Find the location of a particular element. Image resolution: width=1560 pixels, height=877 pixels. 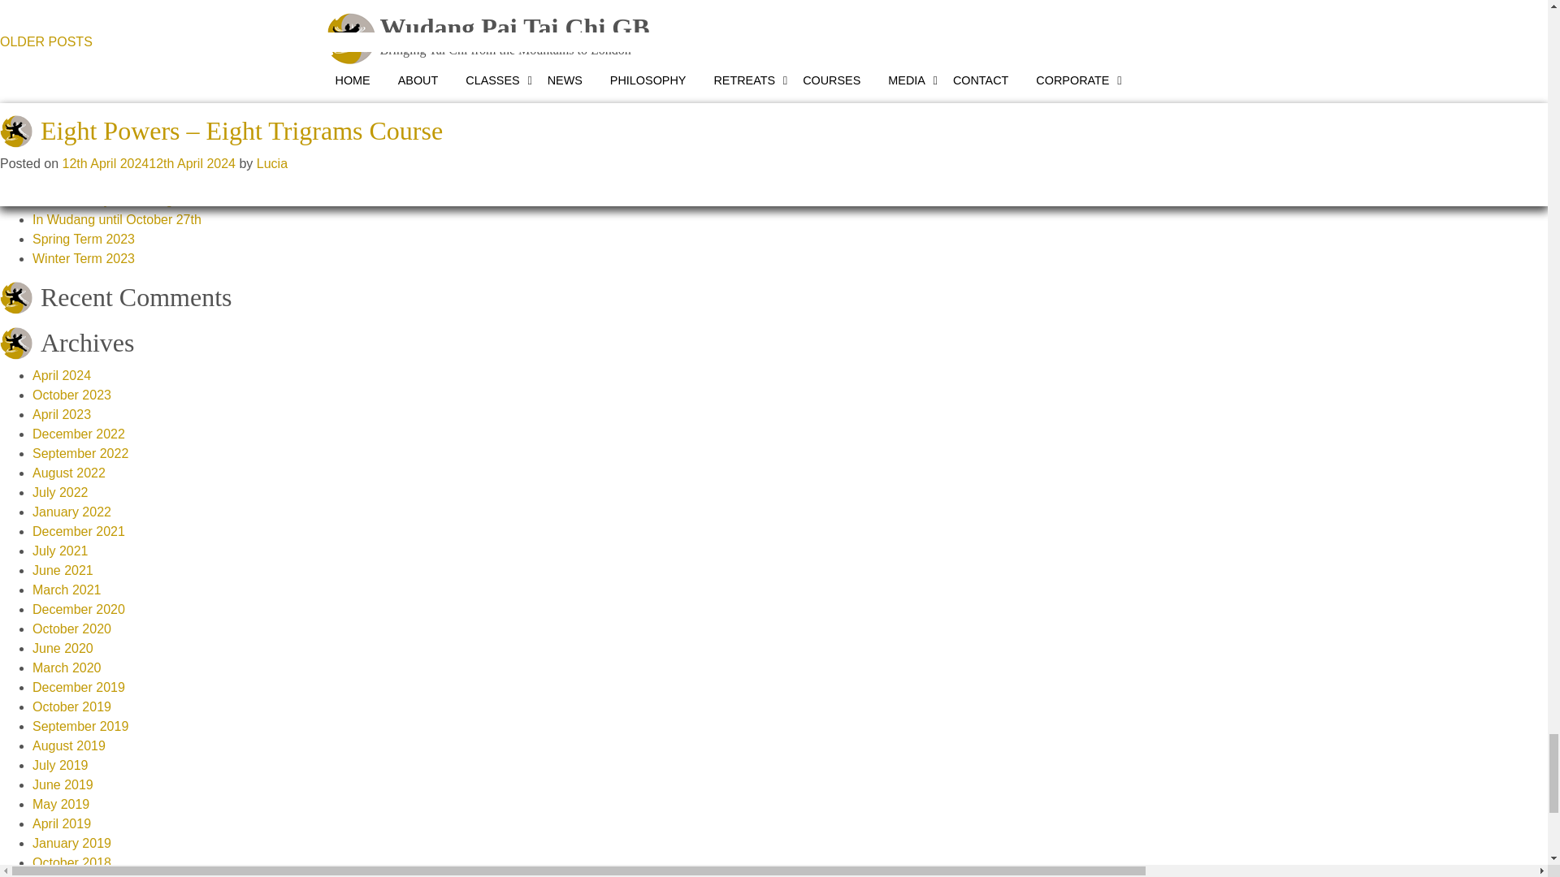

Search is located at coordinates (773, 117).